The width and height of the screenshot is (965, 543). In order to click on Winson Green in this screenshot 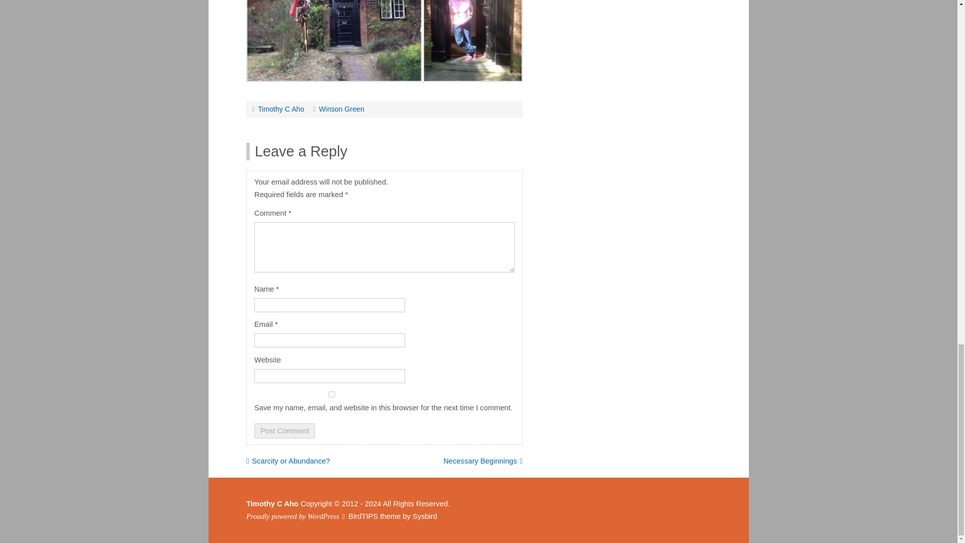, I will do `click(341, 109)`.